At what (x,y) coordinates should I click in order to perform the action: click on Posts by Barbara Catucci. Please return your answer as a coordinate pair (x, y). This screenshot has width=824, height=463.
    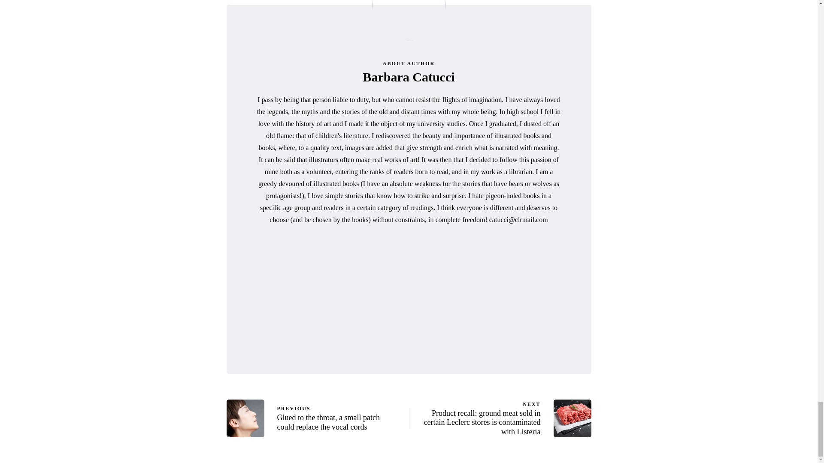
    Looking at the image, I should click on (409, 77).